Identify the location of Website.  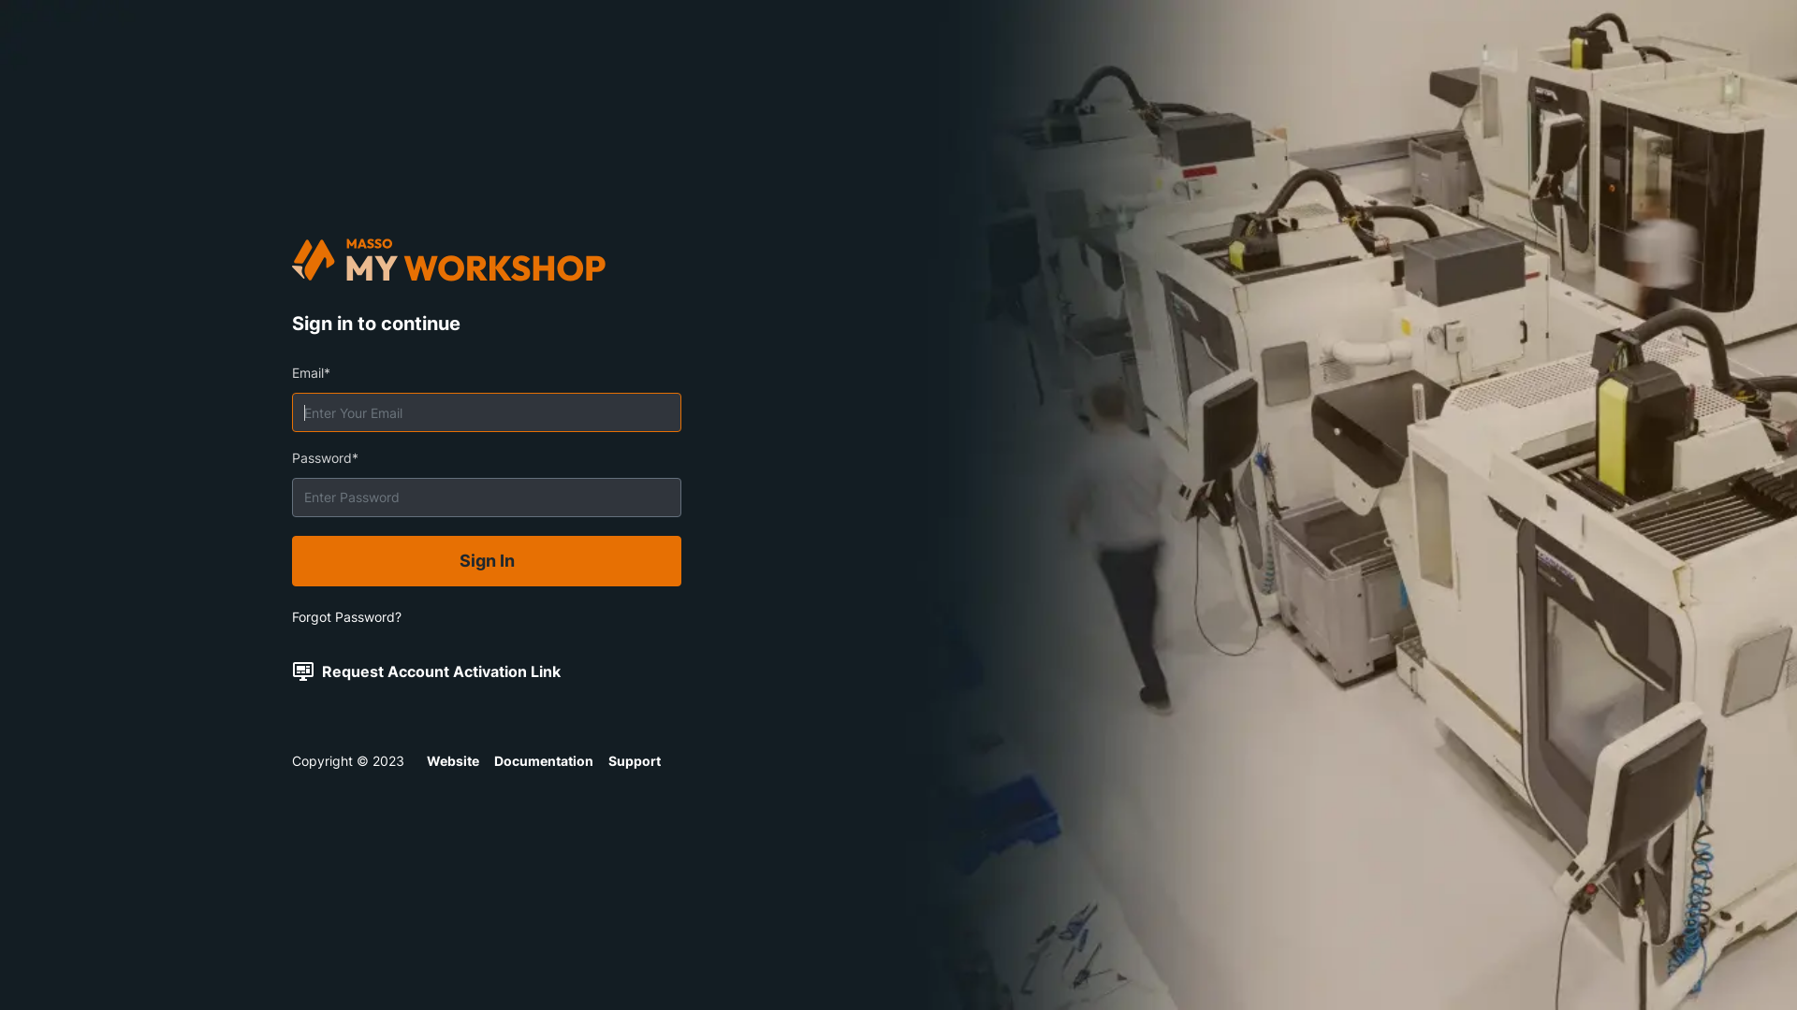
(453, 761).